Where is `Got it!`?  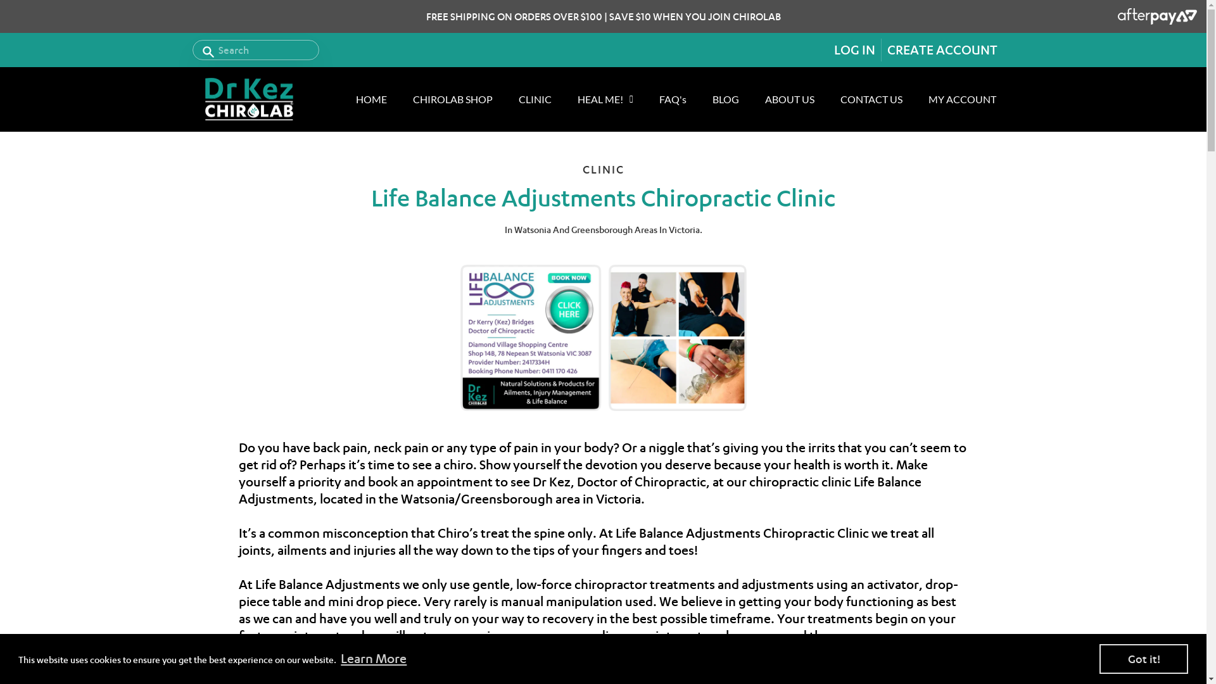 Got it! is located at coordinates (1144, 659).